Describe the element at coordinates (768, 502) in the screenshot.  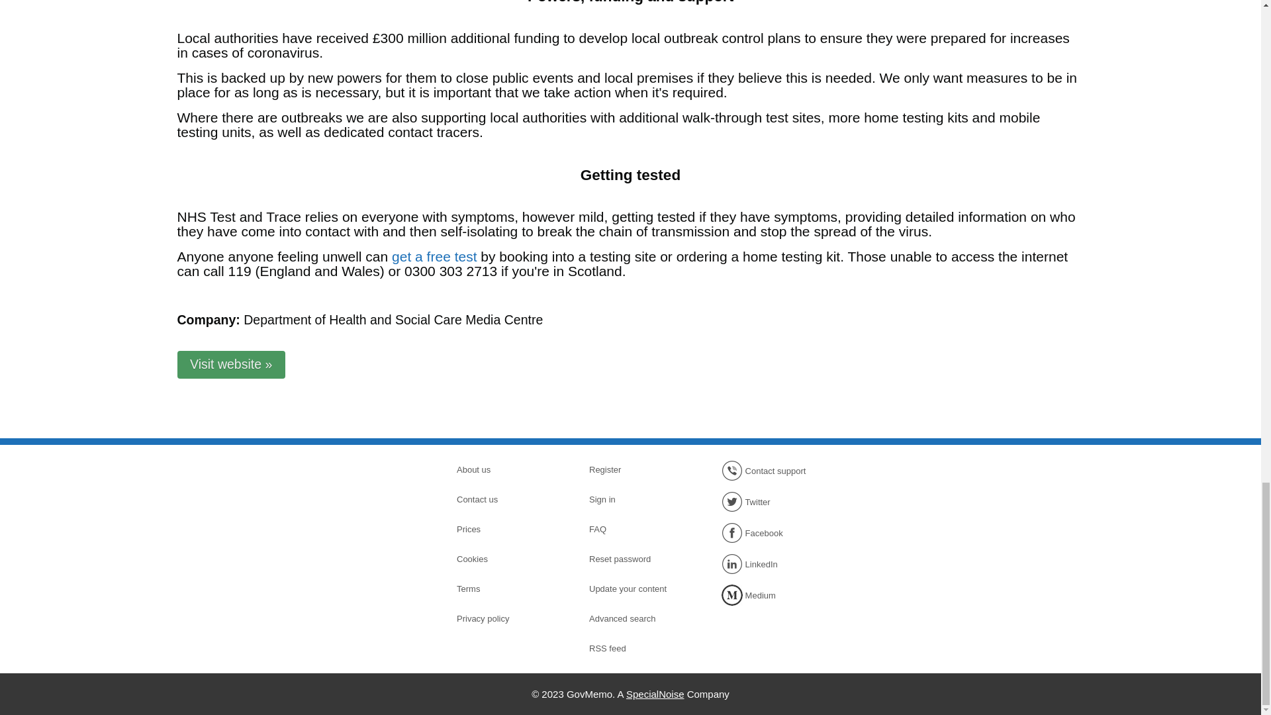
I see `Twitter` at that location.